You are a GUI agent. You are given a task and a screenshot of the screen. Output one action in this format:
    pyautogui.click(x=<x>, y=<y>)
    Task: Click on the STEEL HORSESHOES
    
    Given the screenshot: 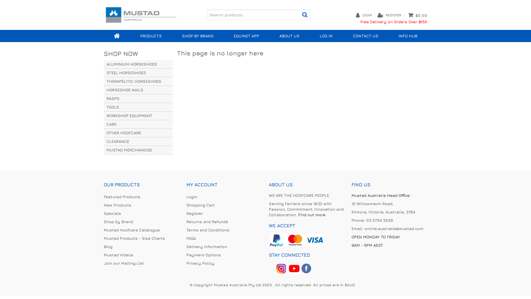 What is the action you would take?
    pyautogui.click(x=138, y=73)
    